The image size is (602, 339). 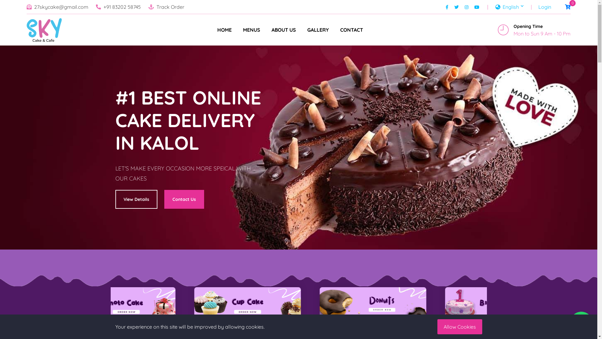 What do you see at coordinates (61, 7) in the screenshot?
I see `27skycake@gmail.com` at bounding box center [61, 7].